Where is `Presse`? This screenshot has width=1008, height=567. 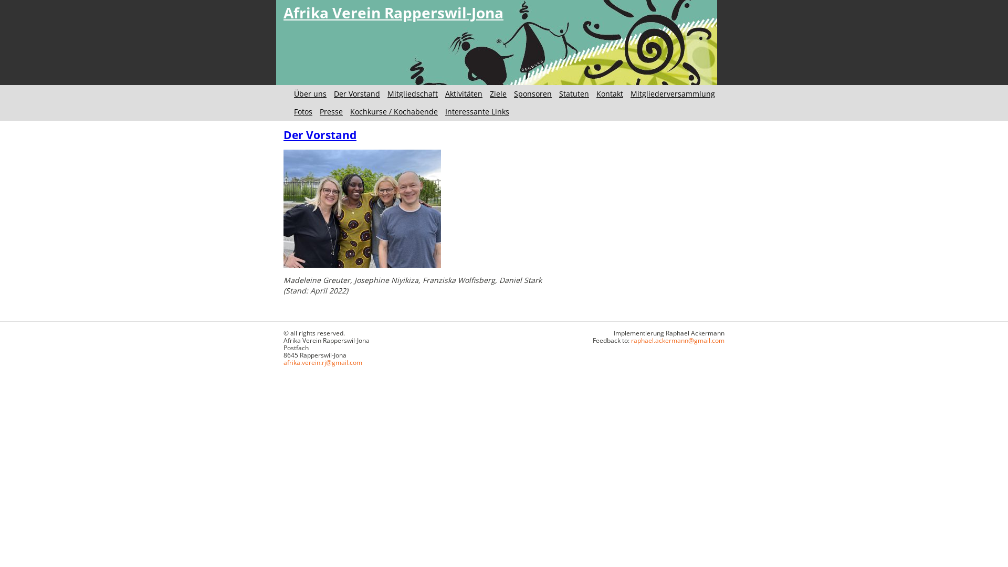
Presse is located at coordinates (331, 111).